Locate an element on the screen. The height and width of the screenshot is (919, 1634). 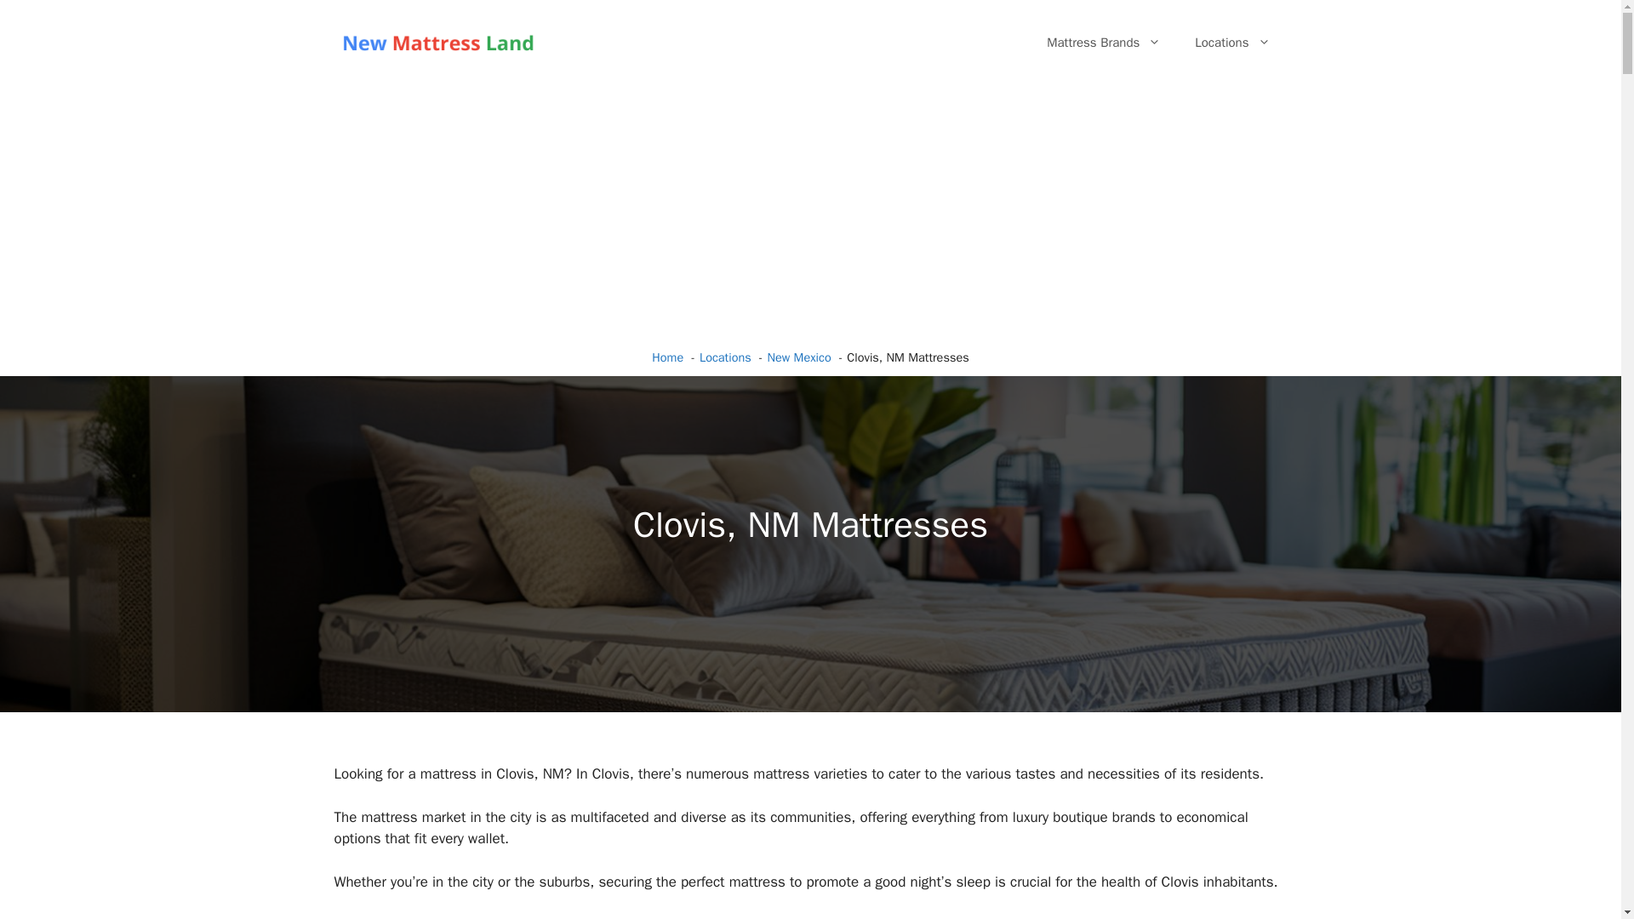
Mattress Brands is located at coordinates (1103, 43).